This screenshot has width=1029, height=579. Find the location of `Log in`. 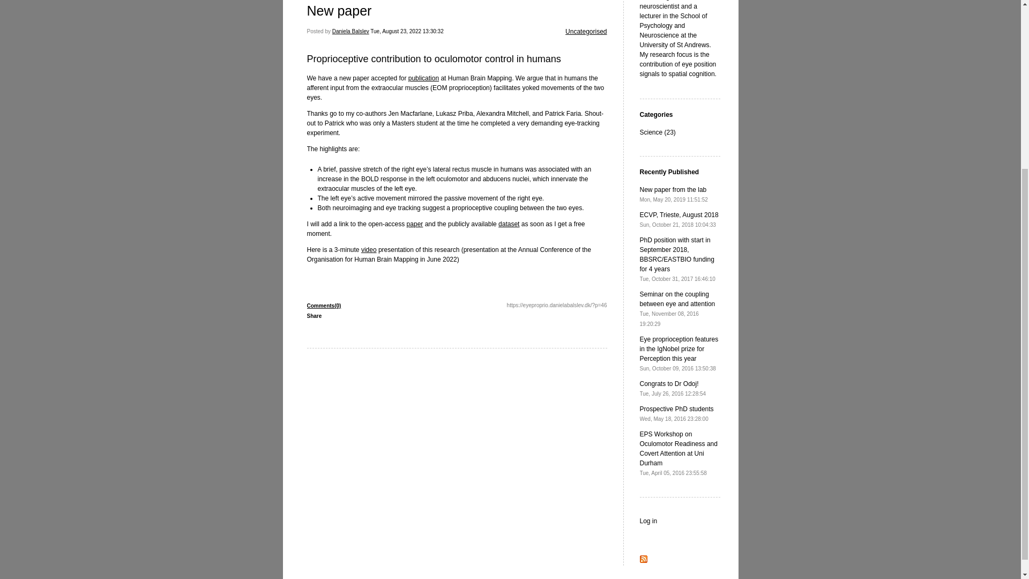

Log in is located at coordinates (677, 414).